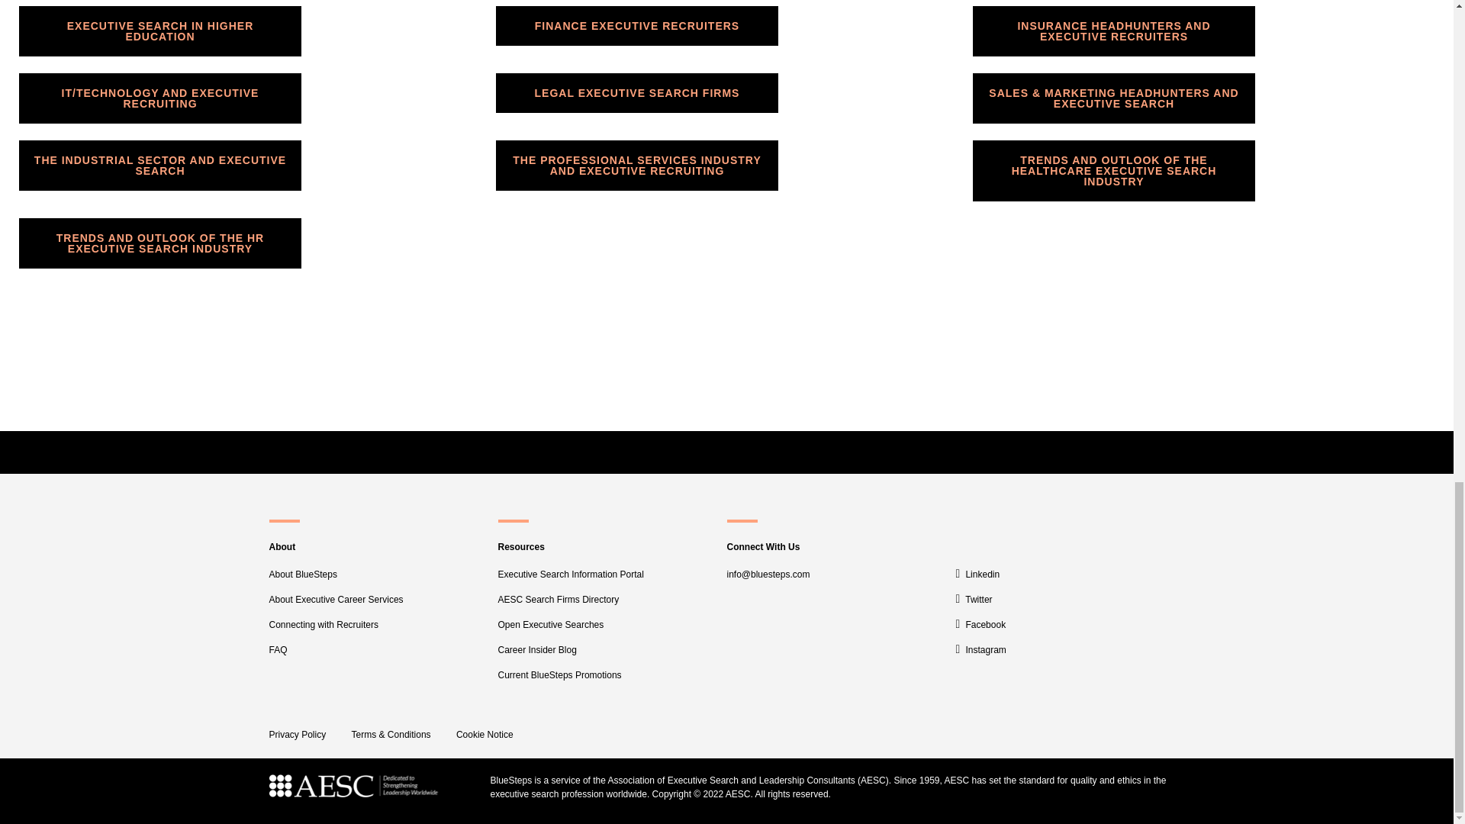 The image size is (1465, 824). I want to click on FINANCE EXECUTIVE RECRUITERS, so click(636, 26).